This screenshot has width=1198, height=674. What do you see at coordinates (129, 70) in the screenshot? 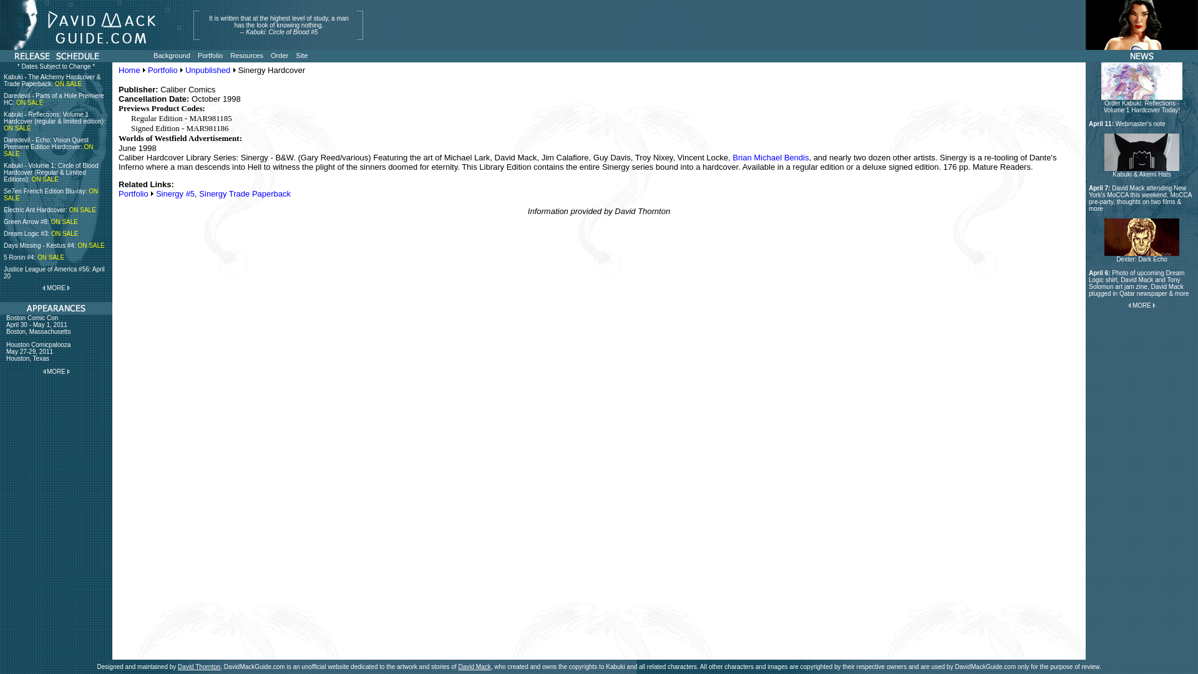
I see `David Thornton` at bounding box center [129, 70].